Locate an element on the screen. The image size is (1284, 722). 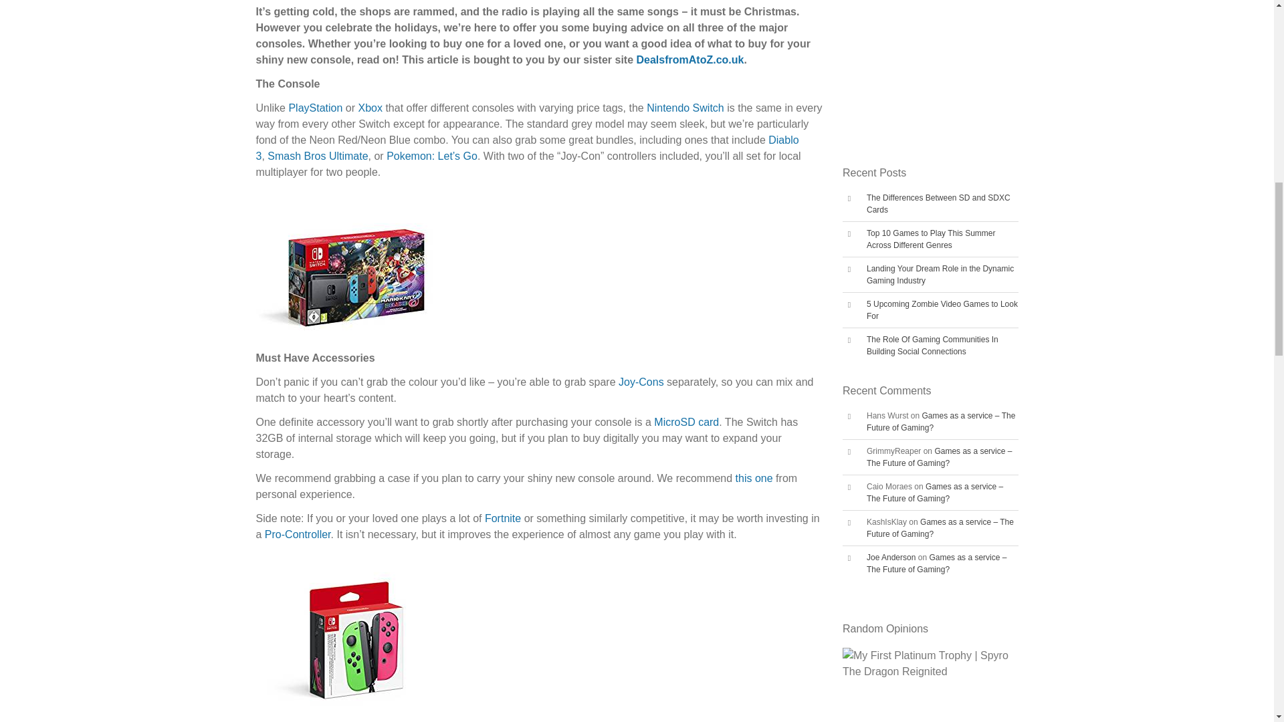
this one is located at coordinates (754, 478).